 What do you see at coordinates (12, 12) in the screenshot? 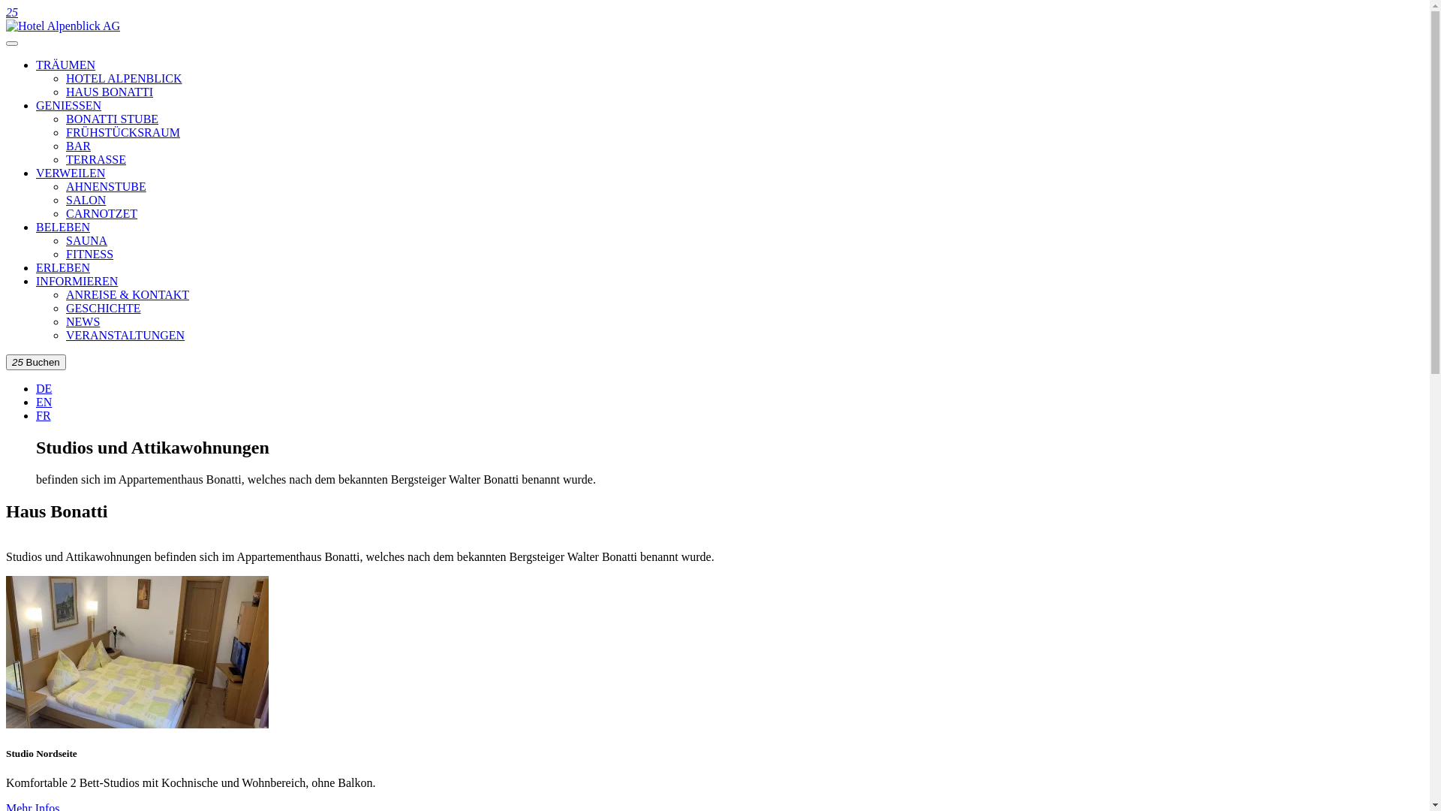
I see `25` at bounding box center [12, 12].